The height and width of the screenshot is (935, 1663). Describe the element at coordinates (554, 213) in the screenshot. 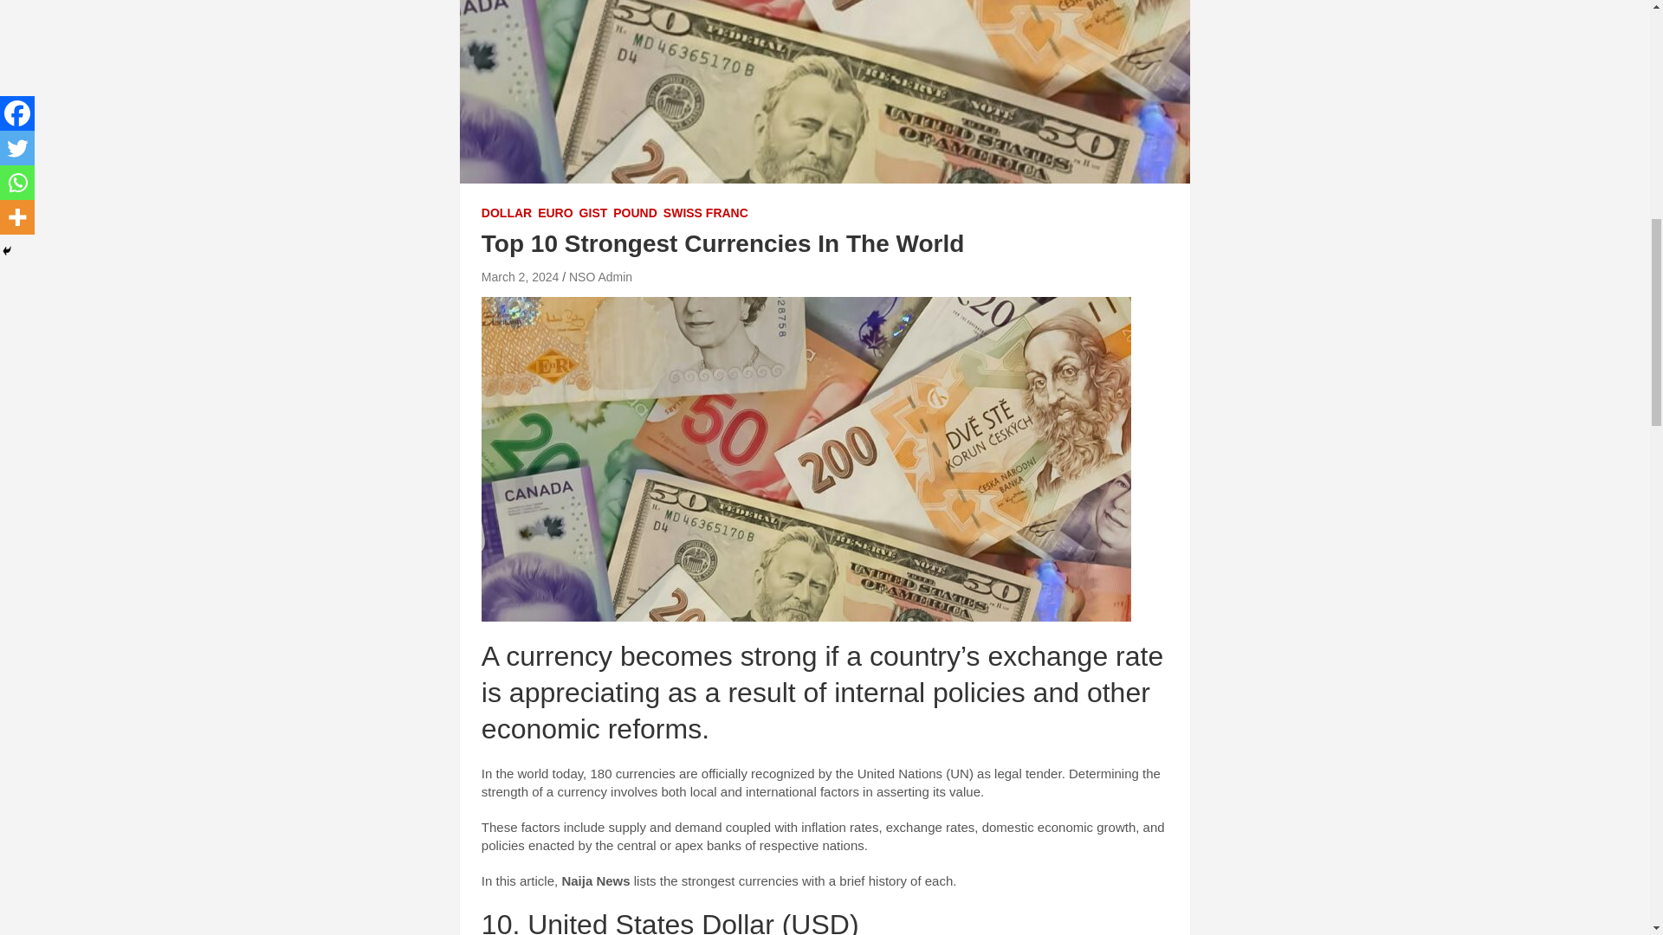

I see `EURO` at that location.